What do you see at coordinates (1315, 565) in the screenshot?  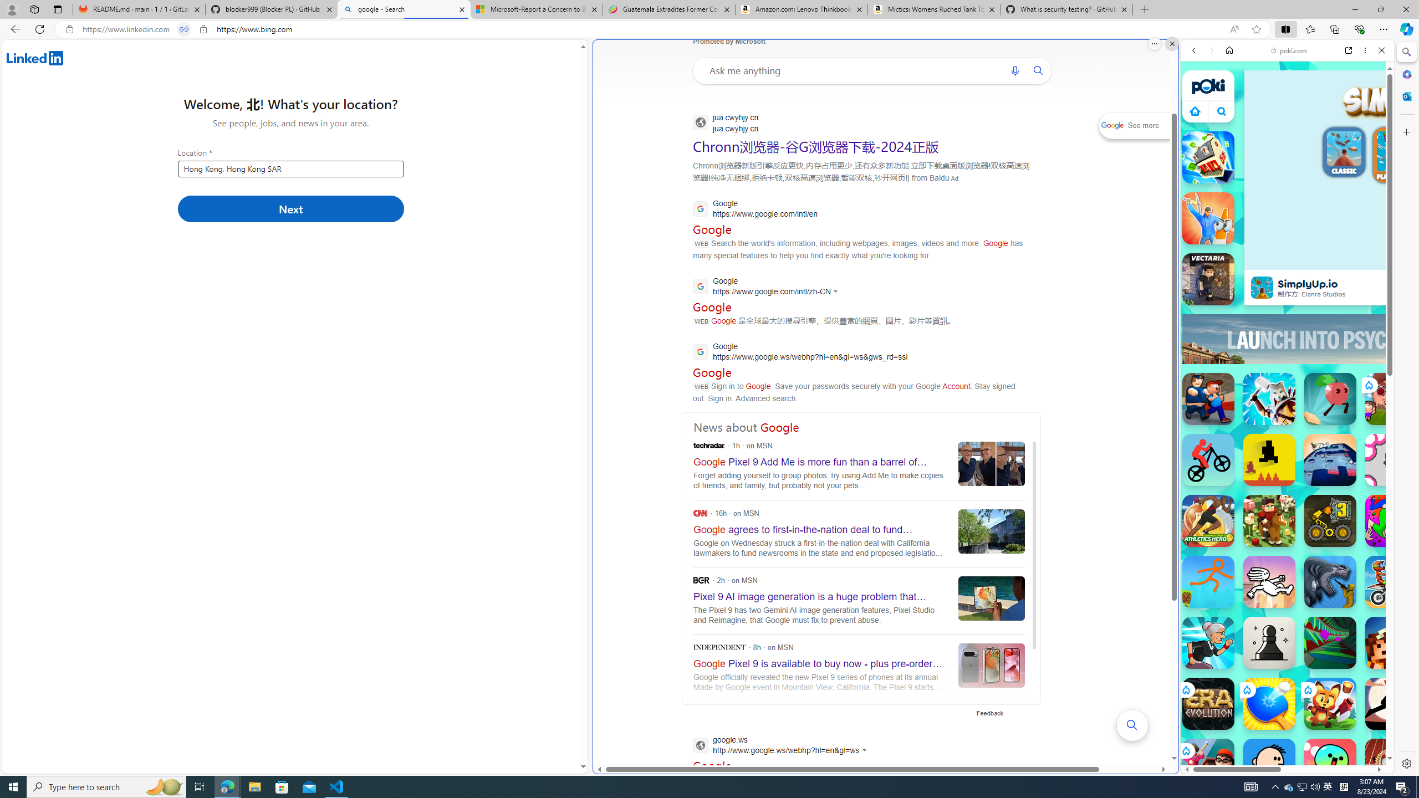 I see `Combat Reloaded` at bounding box center [1315, 565].